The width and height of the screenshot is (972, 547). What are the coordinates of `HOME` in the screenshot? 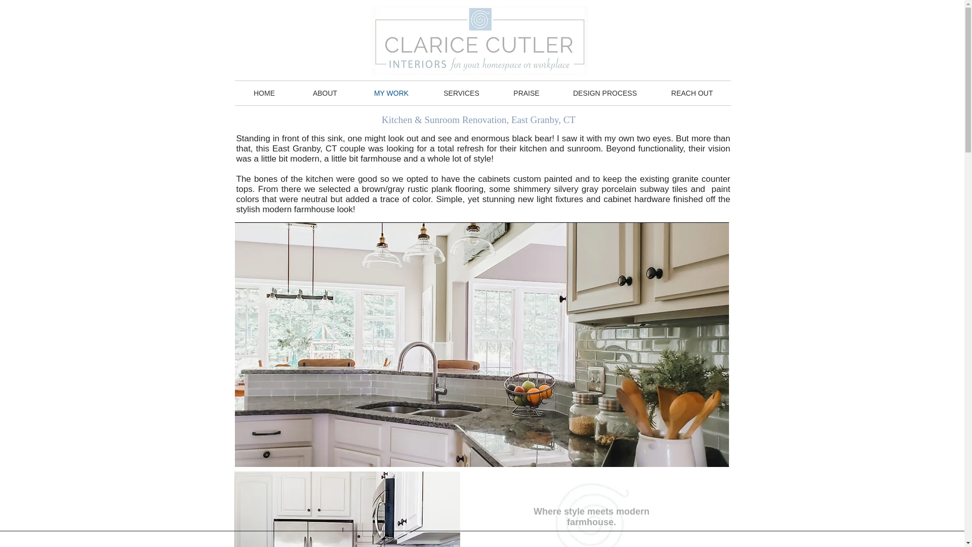 It's located at (264, 93).